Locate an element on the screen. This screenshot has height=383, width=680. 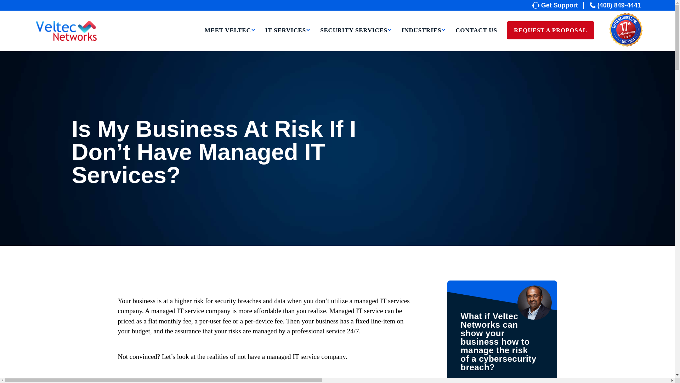
MEET VELTEC is located at coordinates (230, 40).